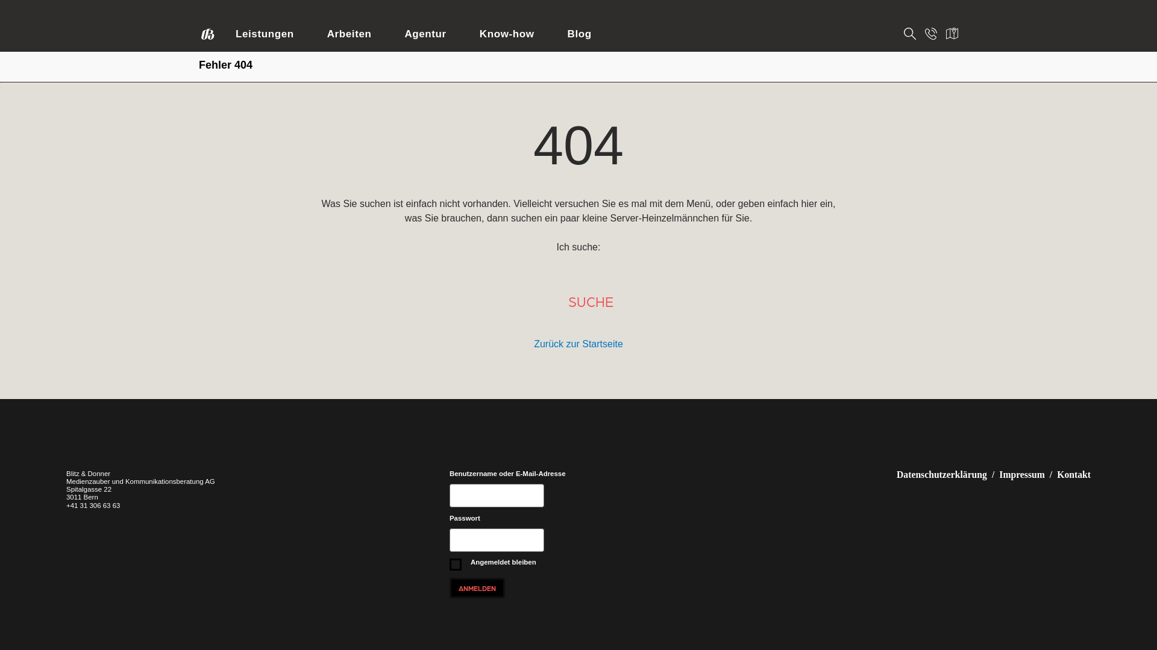 The image size is (1157, 650). What do you see at coordinates (477, 588) in the screenshot?
I see `Anmelden` at bounding box center [477, 588].